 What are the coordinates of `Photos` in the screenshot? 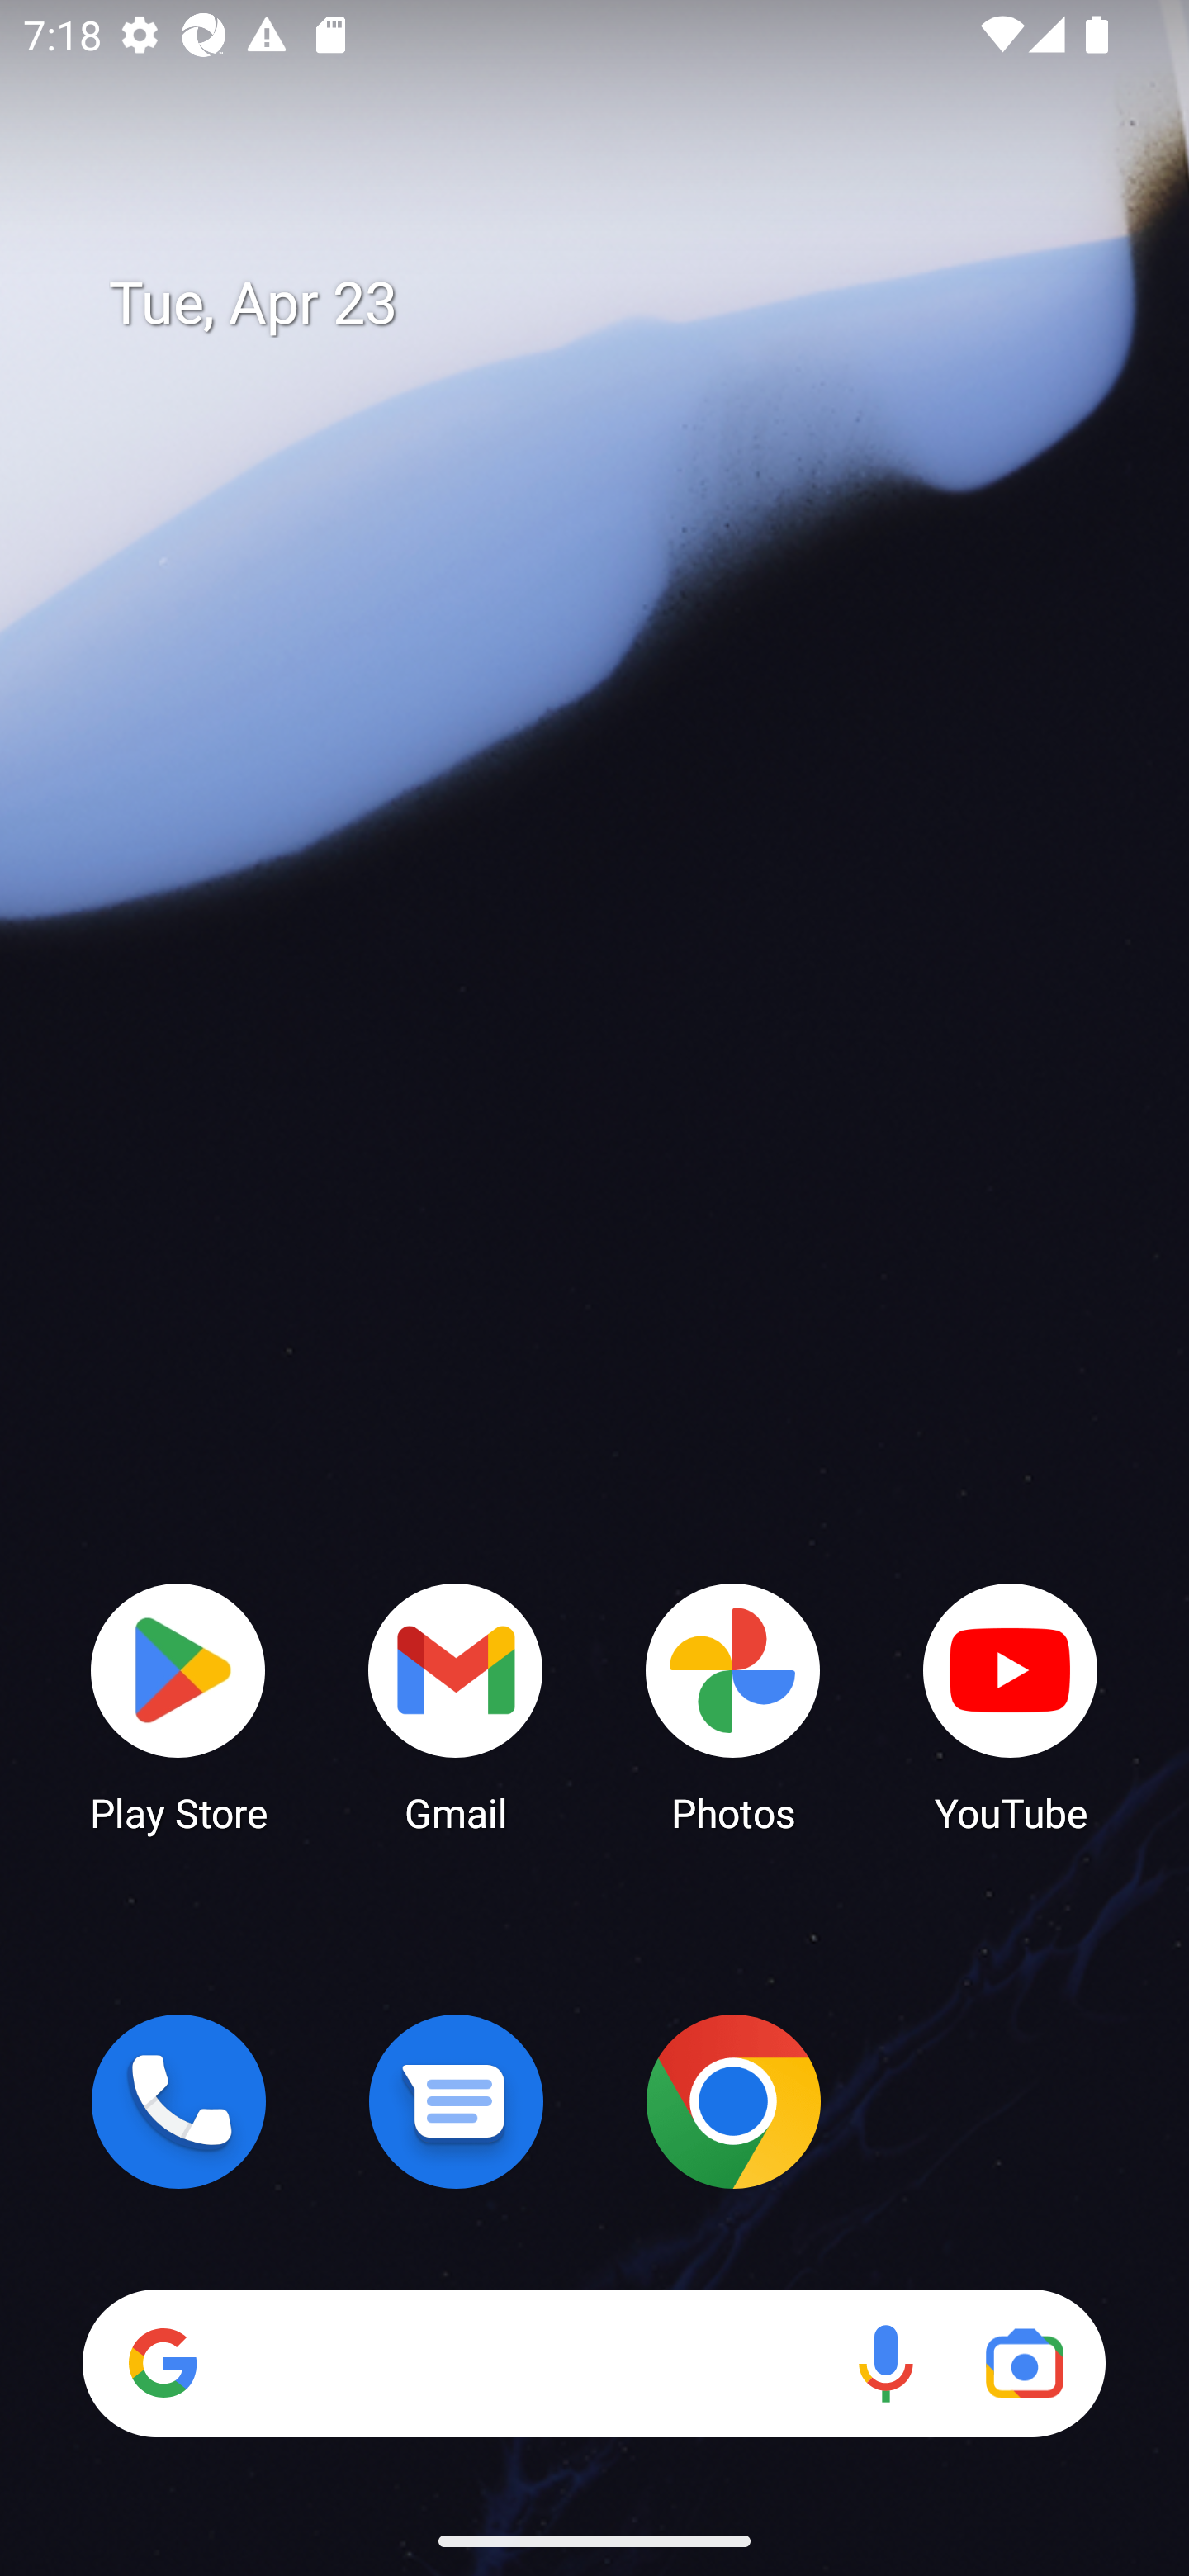 It's located at (733, 1706).